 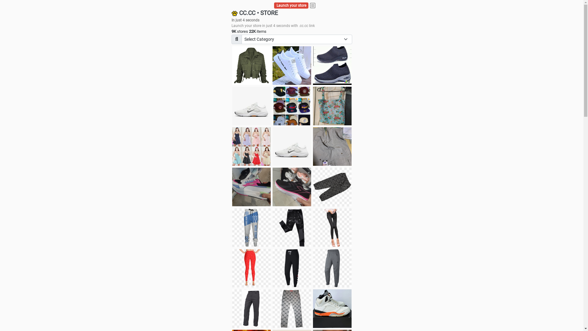 What do you see at coordinates (292, 6) in the screenshot?
I see `Launch your store` at bounding box center [292, 6].